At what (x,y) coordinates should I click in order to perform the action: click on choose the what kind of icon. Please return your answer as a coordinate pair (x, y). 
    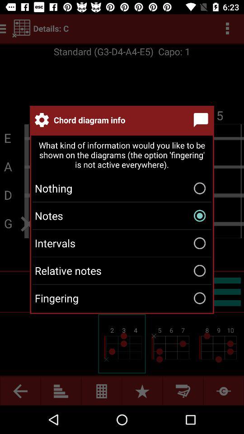
    Looking at the image, I should click on (122, 156).